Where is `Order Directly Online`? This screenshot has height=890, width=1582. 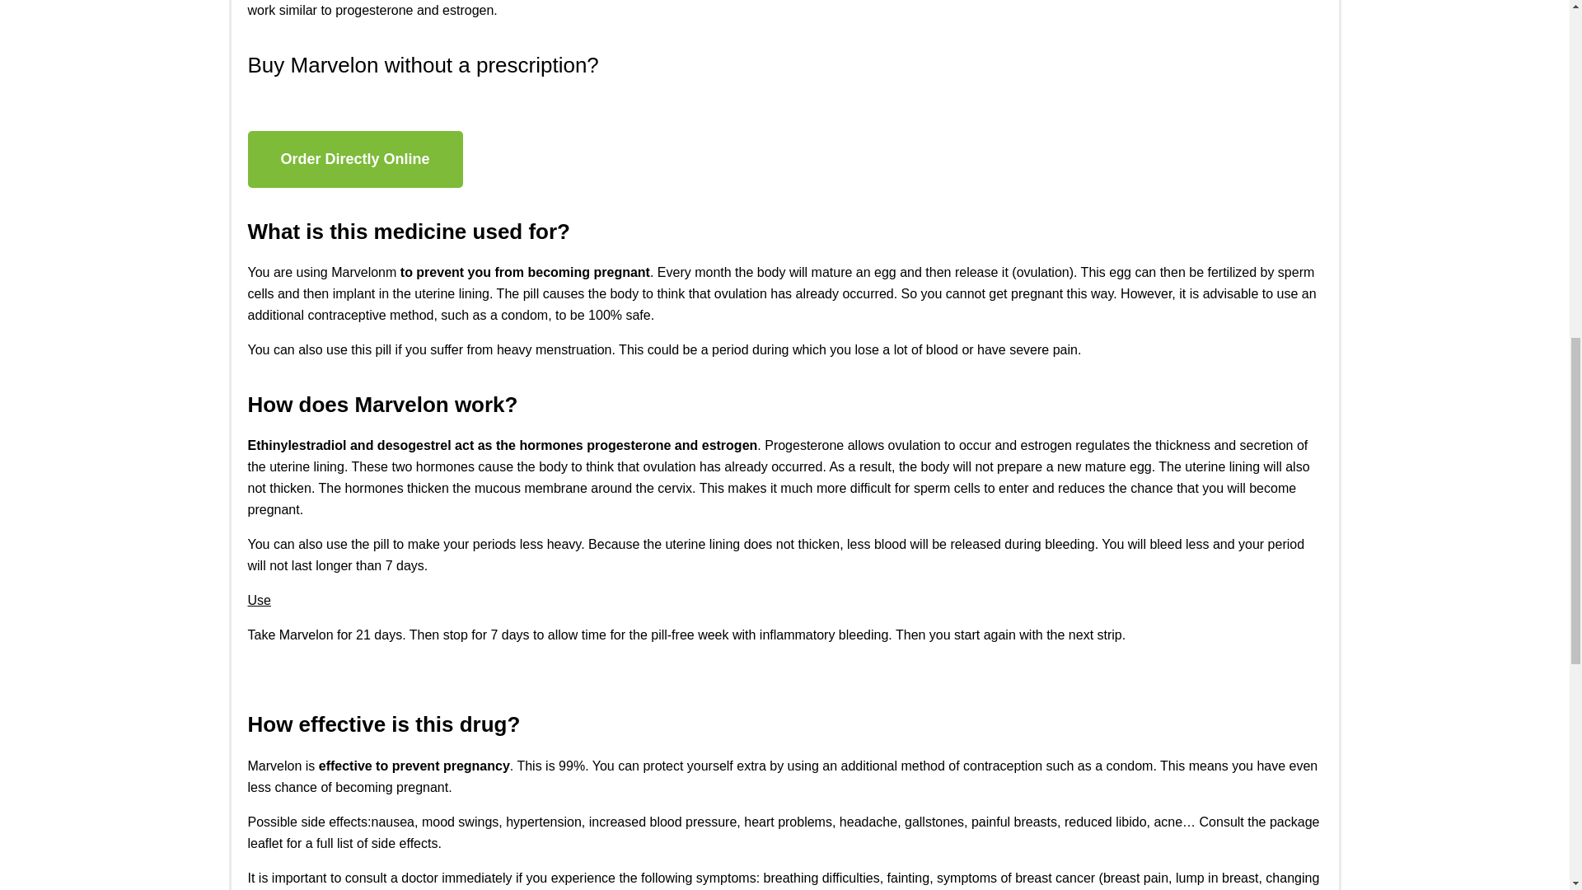 Order Directly Online is located at coordinates (354, 158).